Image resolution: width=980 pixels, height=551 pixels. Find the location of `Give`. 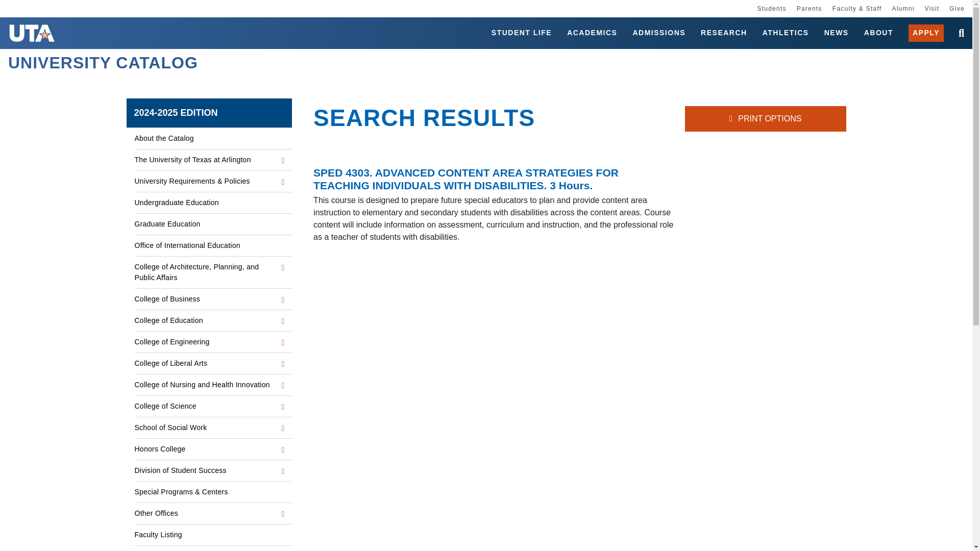

Give is located at coordinates (957, 8).